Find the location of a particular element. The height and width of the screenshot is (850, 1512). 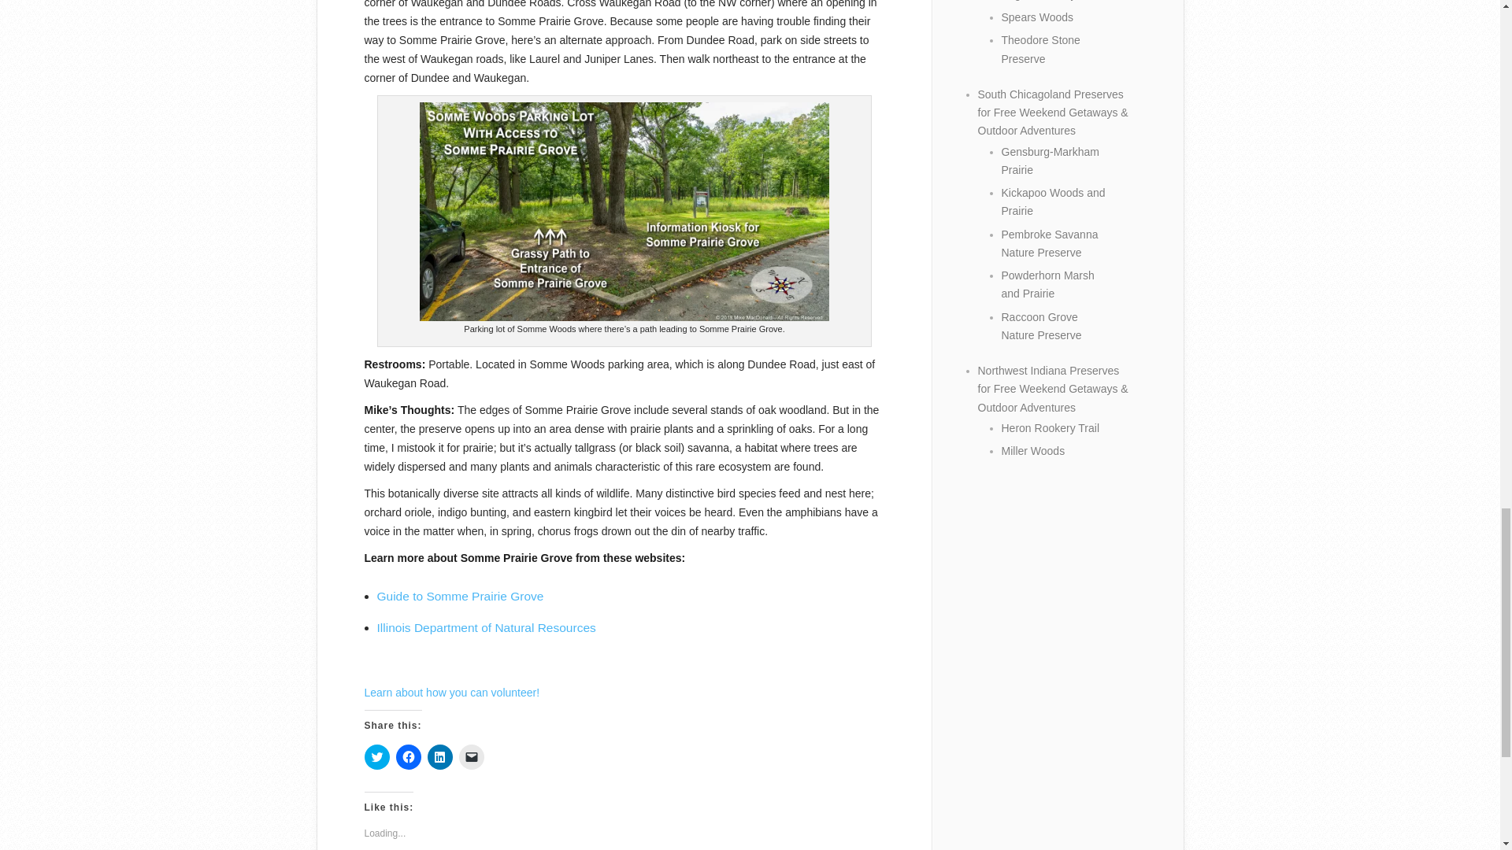

Click to share on Twitter is located at coordinates (376, 757).